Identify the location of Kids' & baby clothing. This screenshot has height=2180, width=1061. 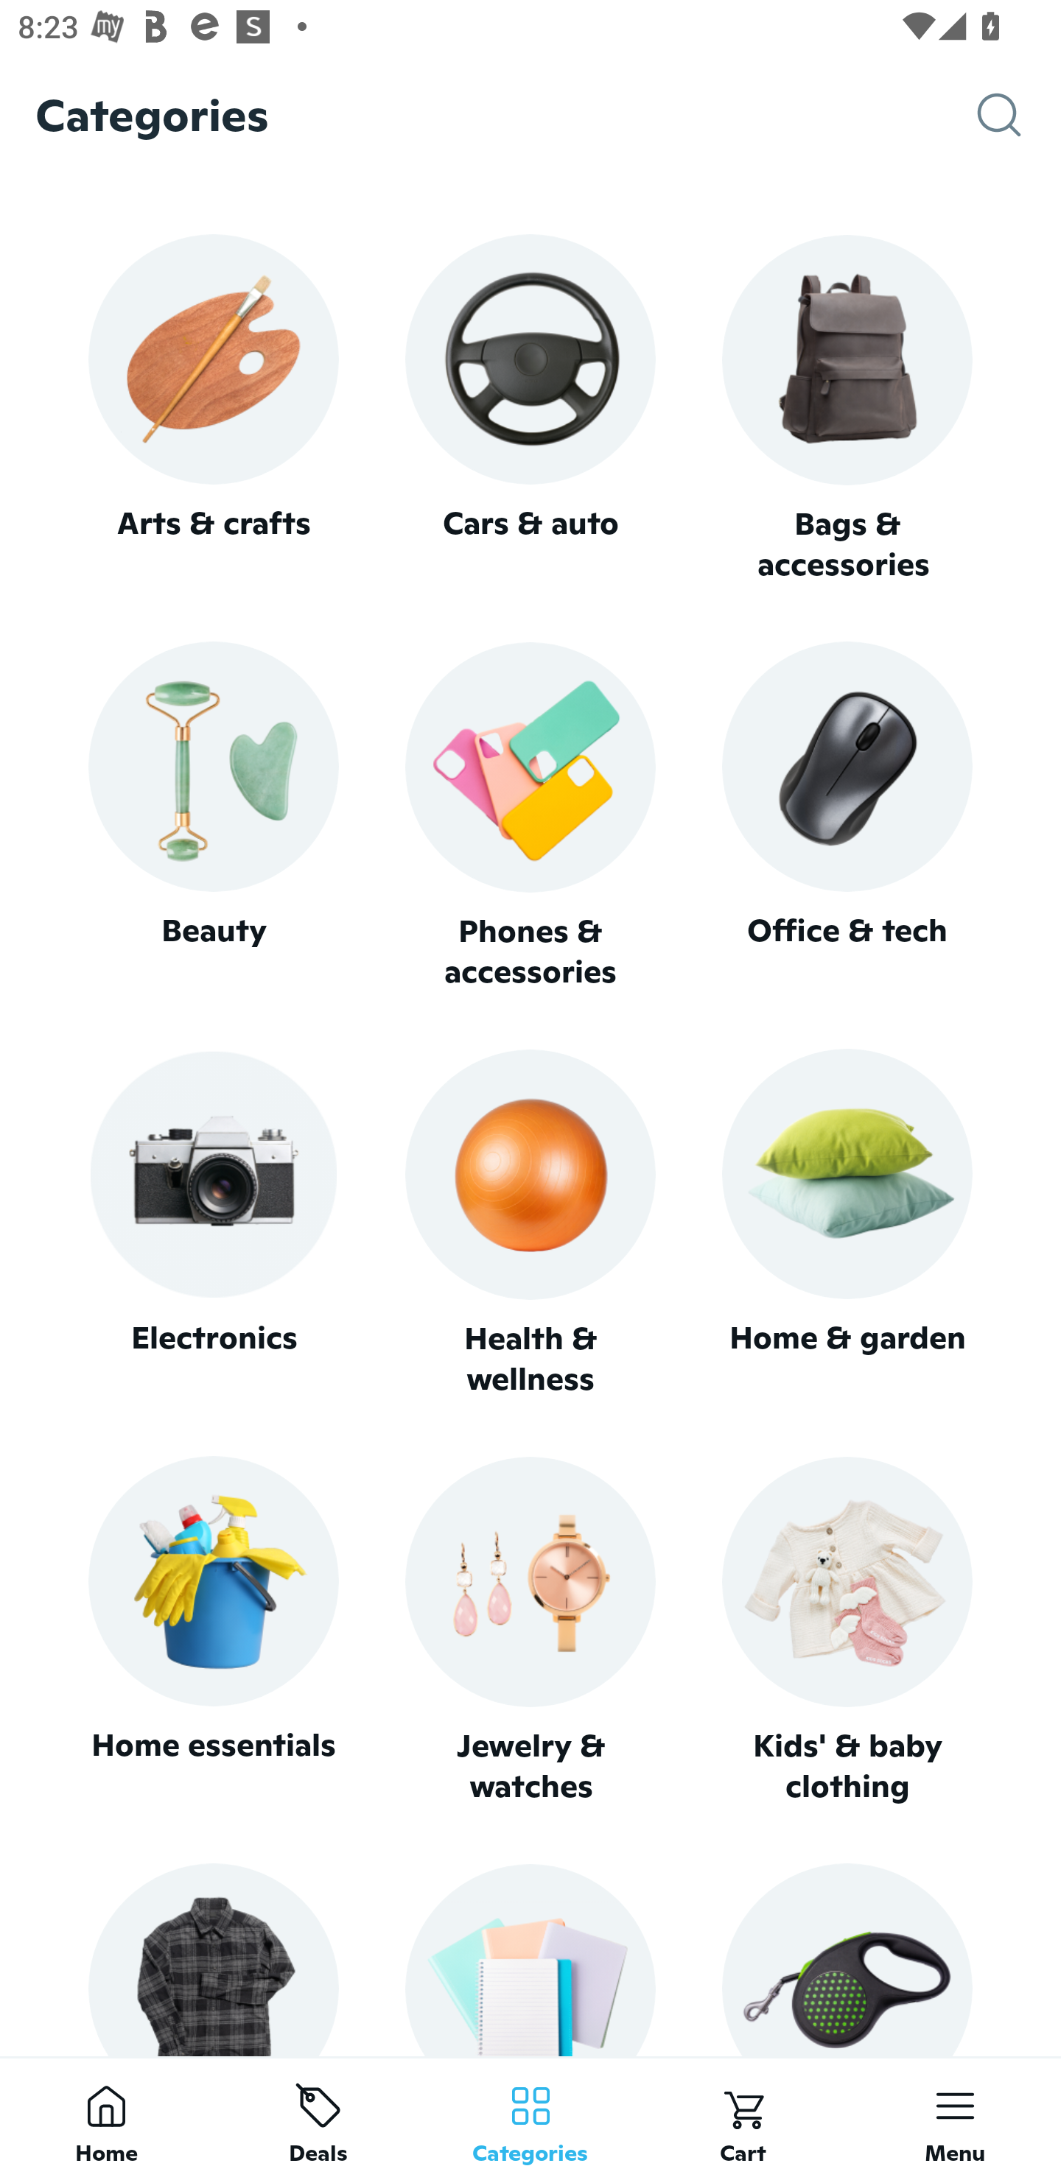
(847, 1631).